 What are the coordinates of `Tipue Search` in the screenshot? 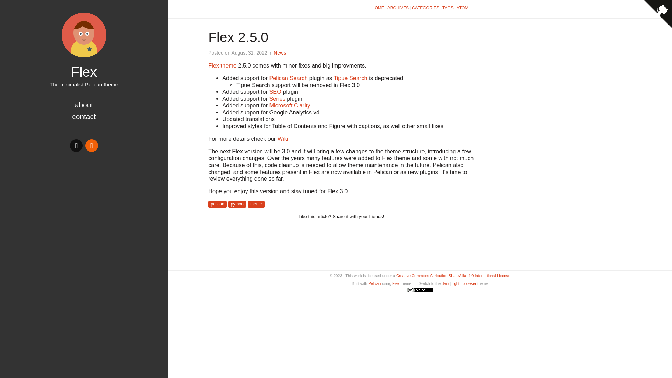 It's located at (350, 78).